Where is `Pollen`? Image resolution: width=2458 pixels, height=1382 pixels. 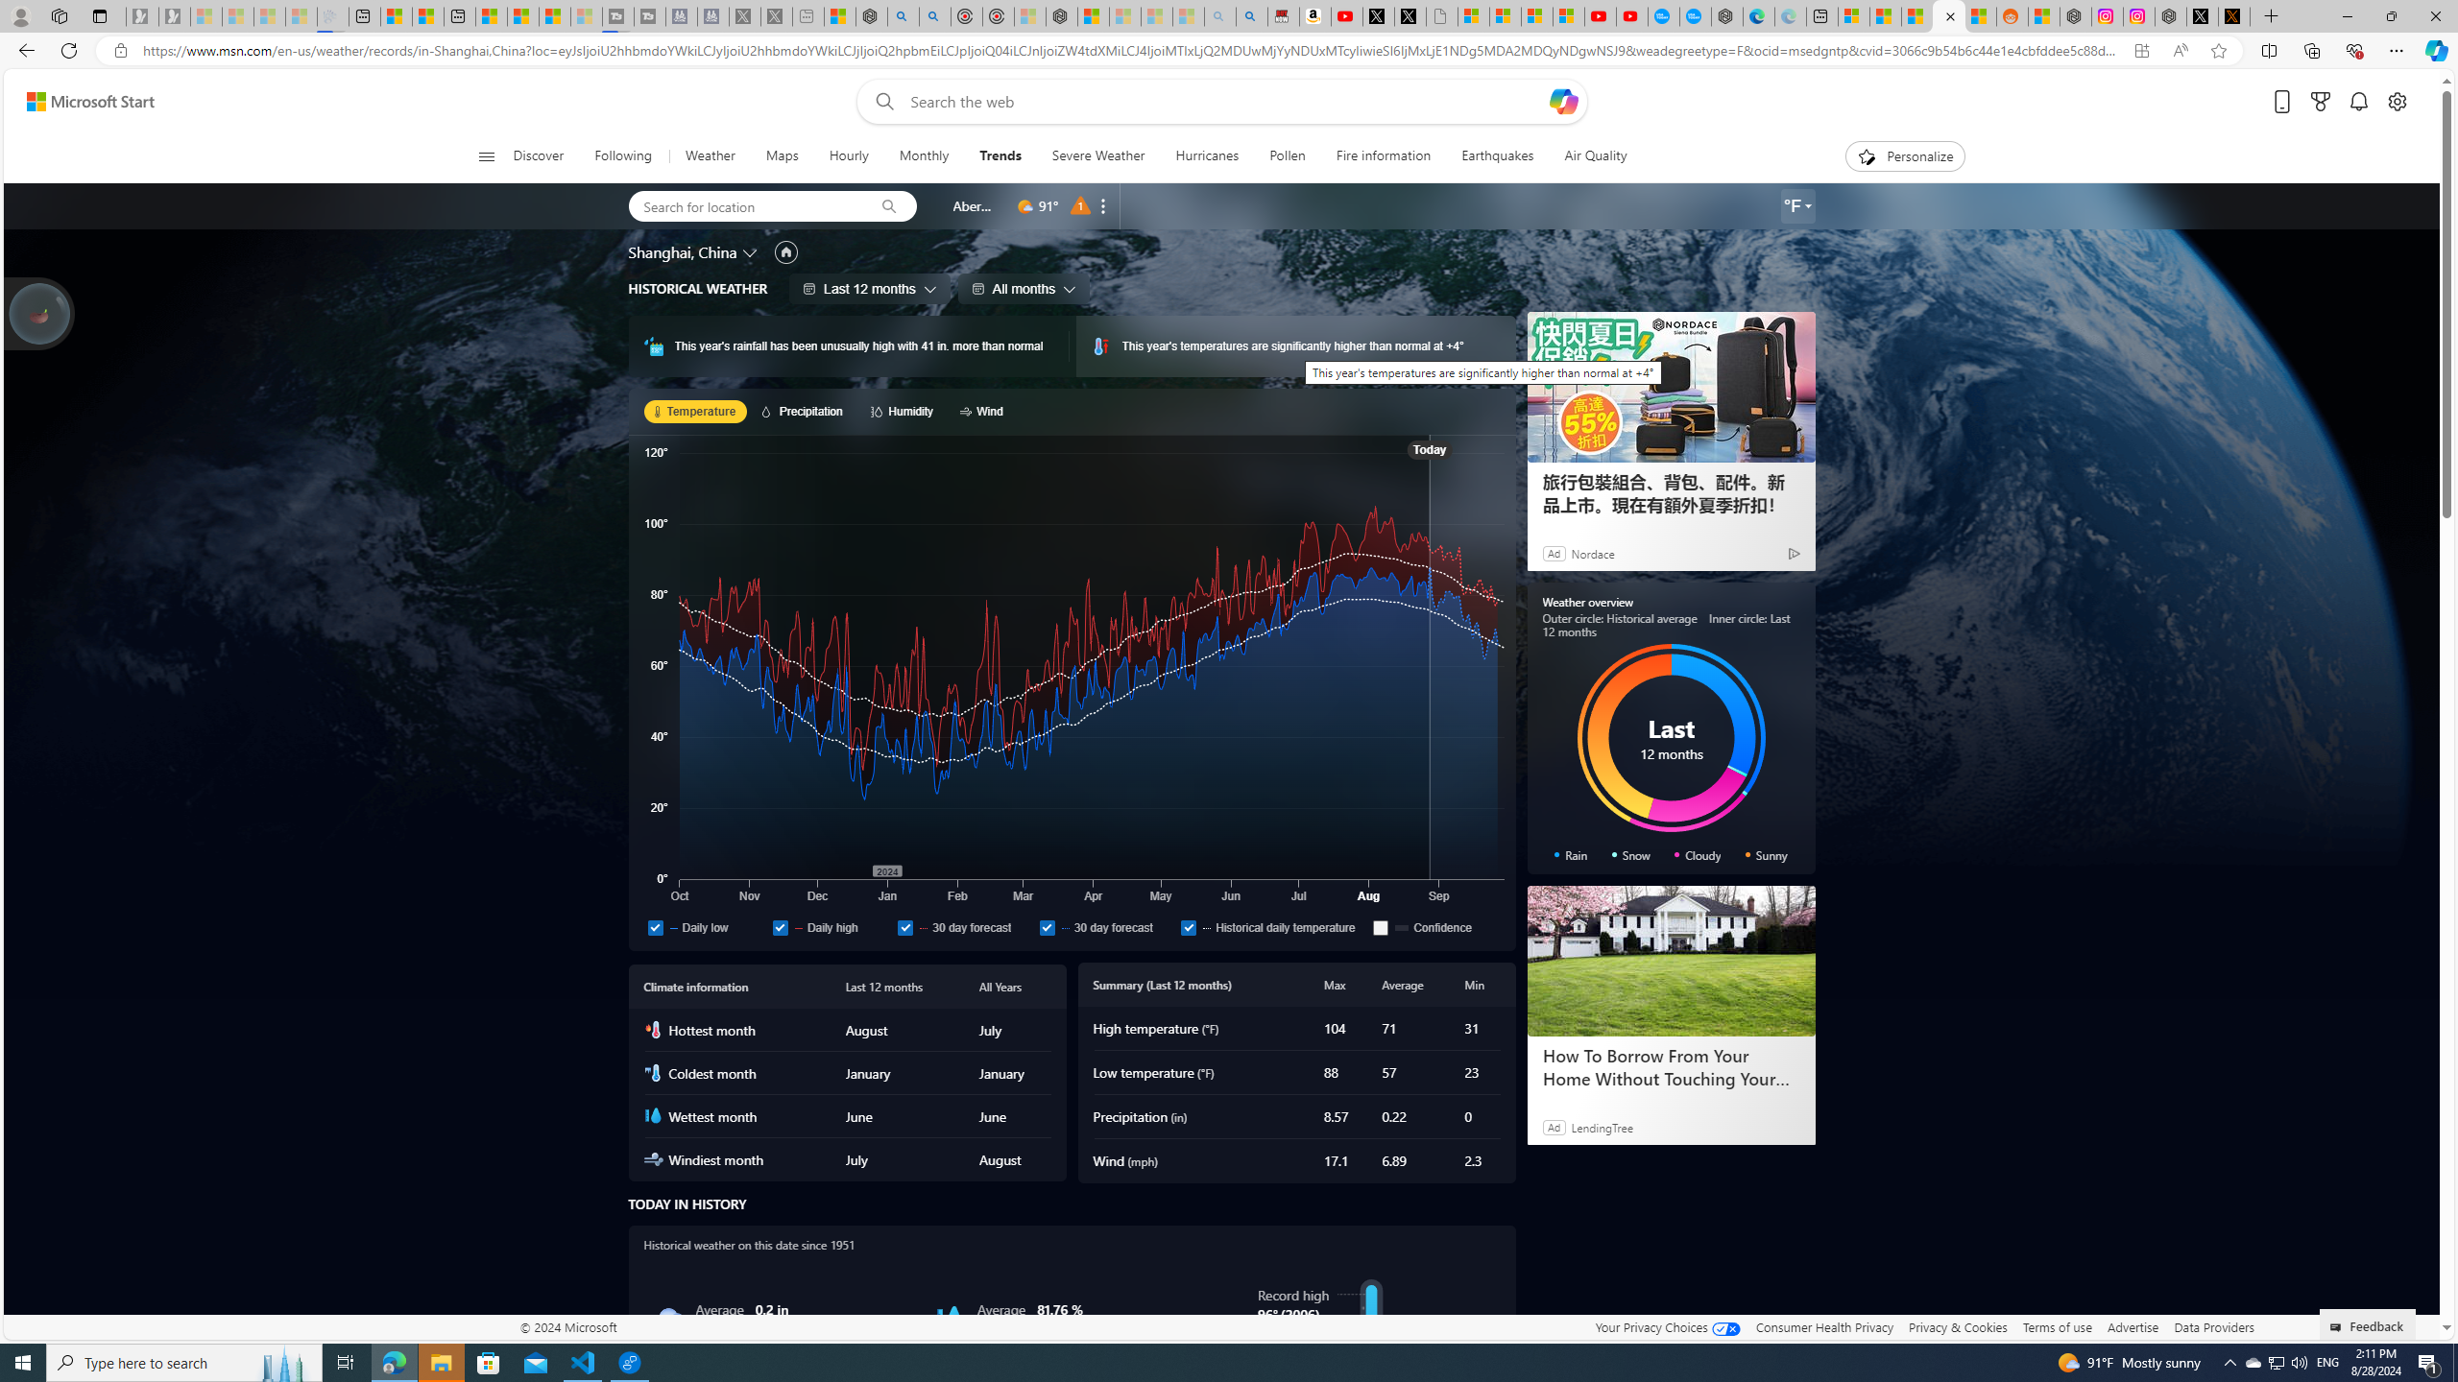
Pollen is located at coordinates (1288, 156).